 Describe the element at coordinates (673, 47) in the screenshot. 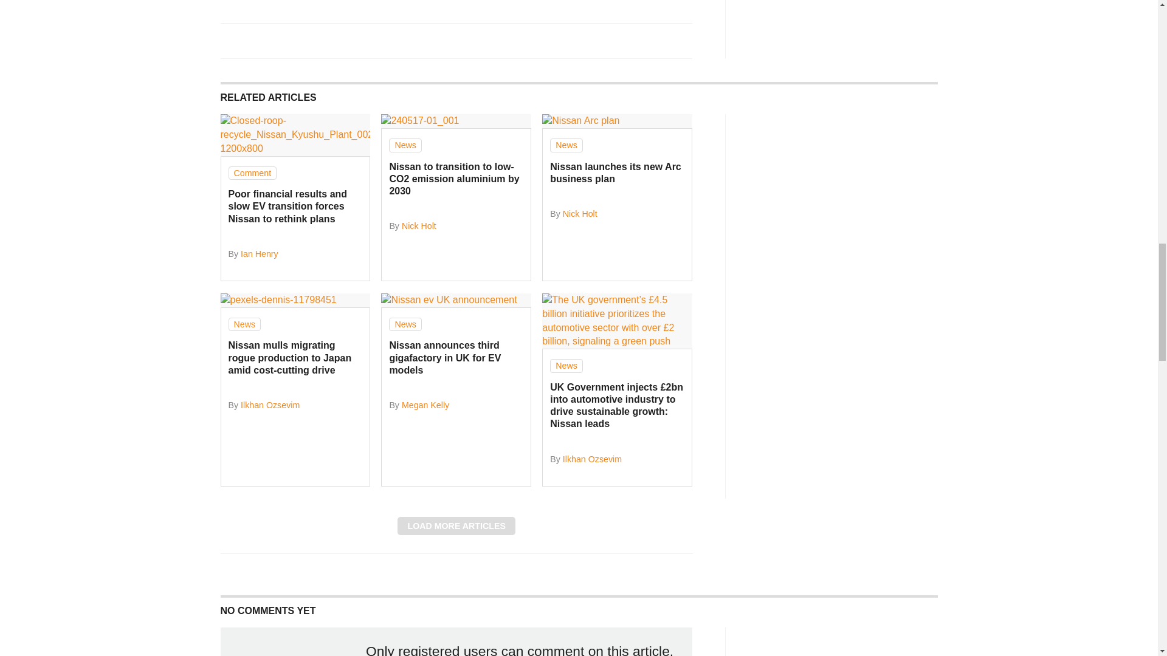

I see `No comments` at that location.